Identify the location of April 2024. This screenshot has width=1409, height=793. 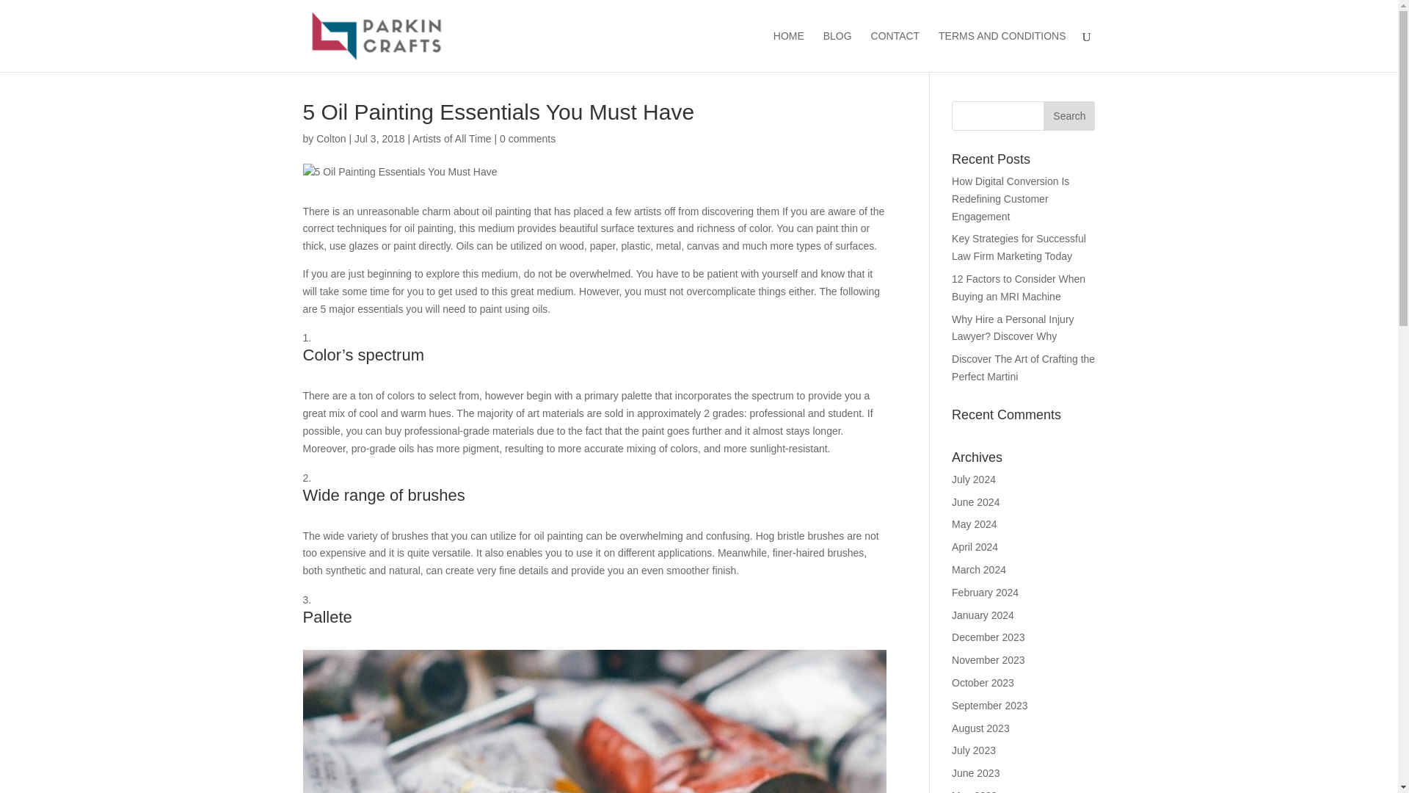
(975, 546).